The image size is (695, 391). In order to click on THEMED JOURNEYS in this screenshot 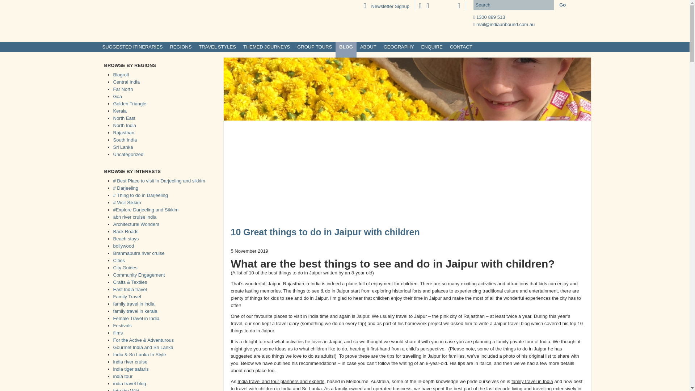, I will do `click(266, 47)`.